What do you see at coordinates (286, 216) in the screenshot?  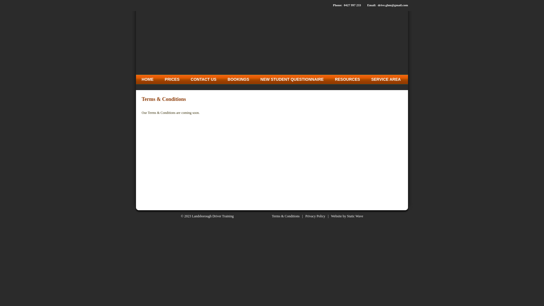 I see `Terms & Conditions` at bounding box center [286, 216].